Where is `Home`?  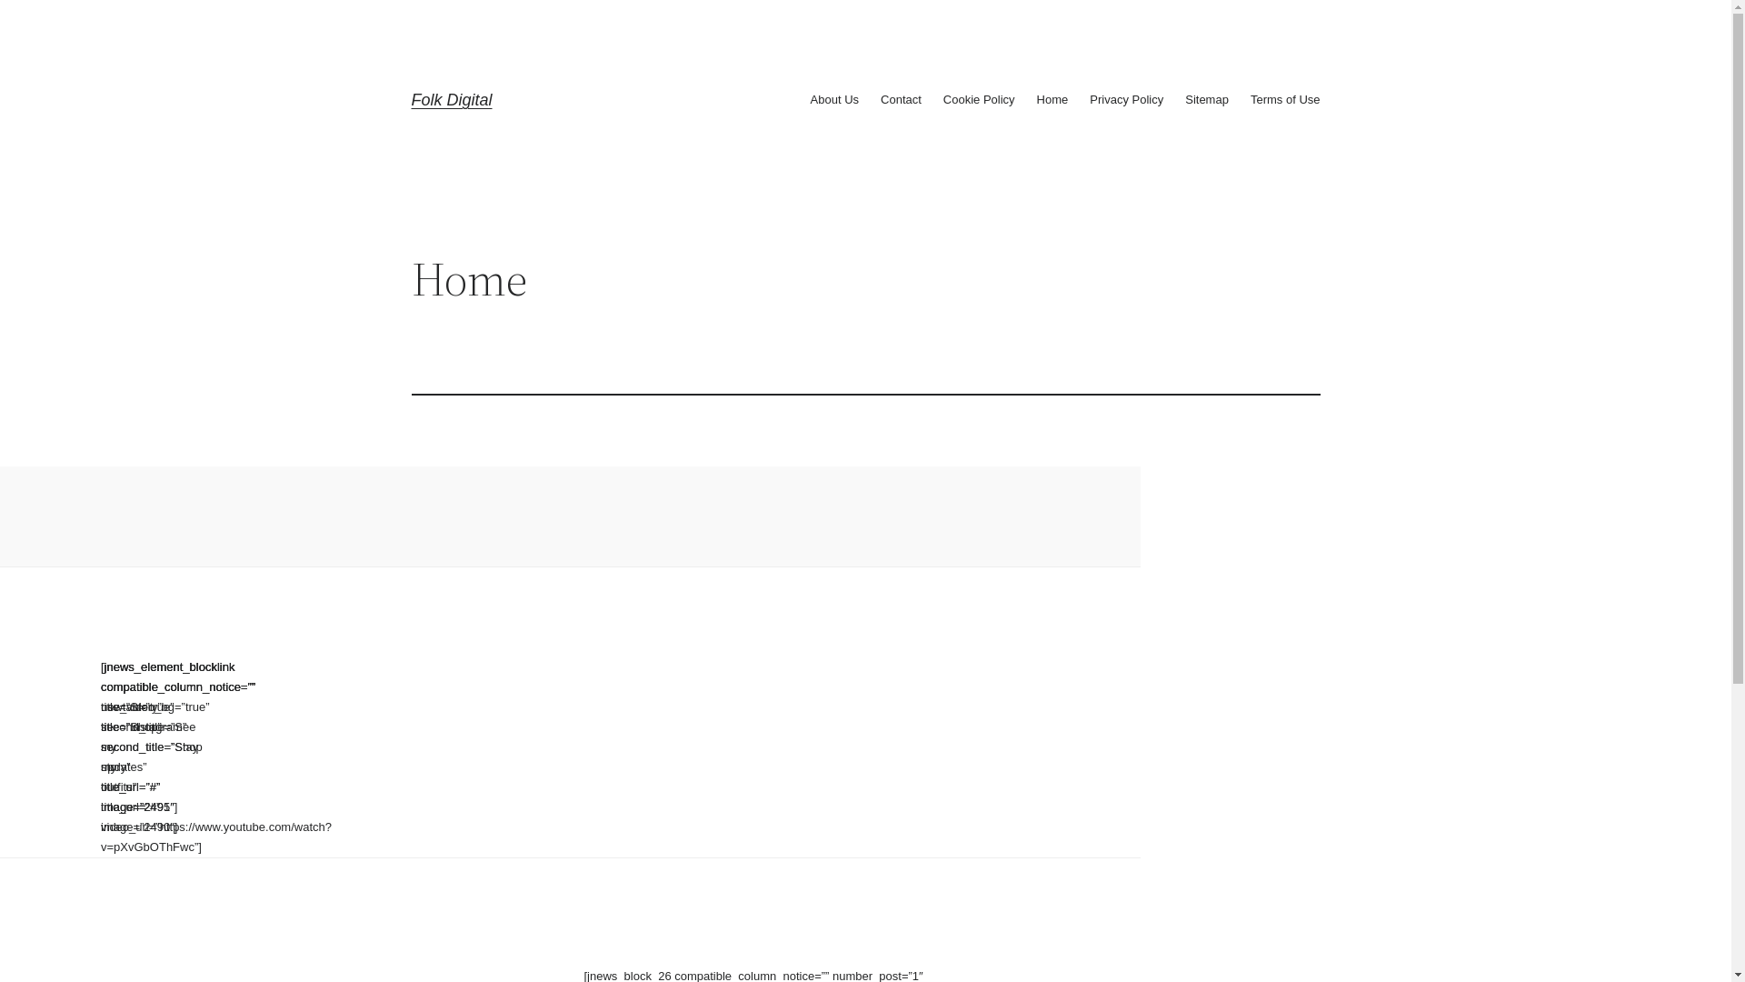 Home is located at coordinates (1052, 100).